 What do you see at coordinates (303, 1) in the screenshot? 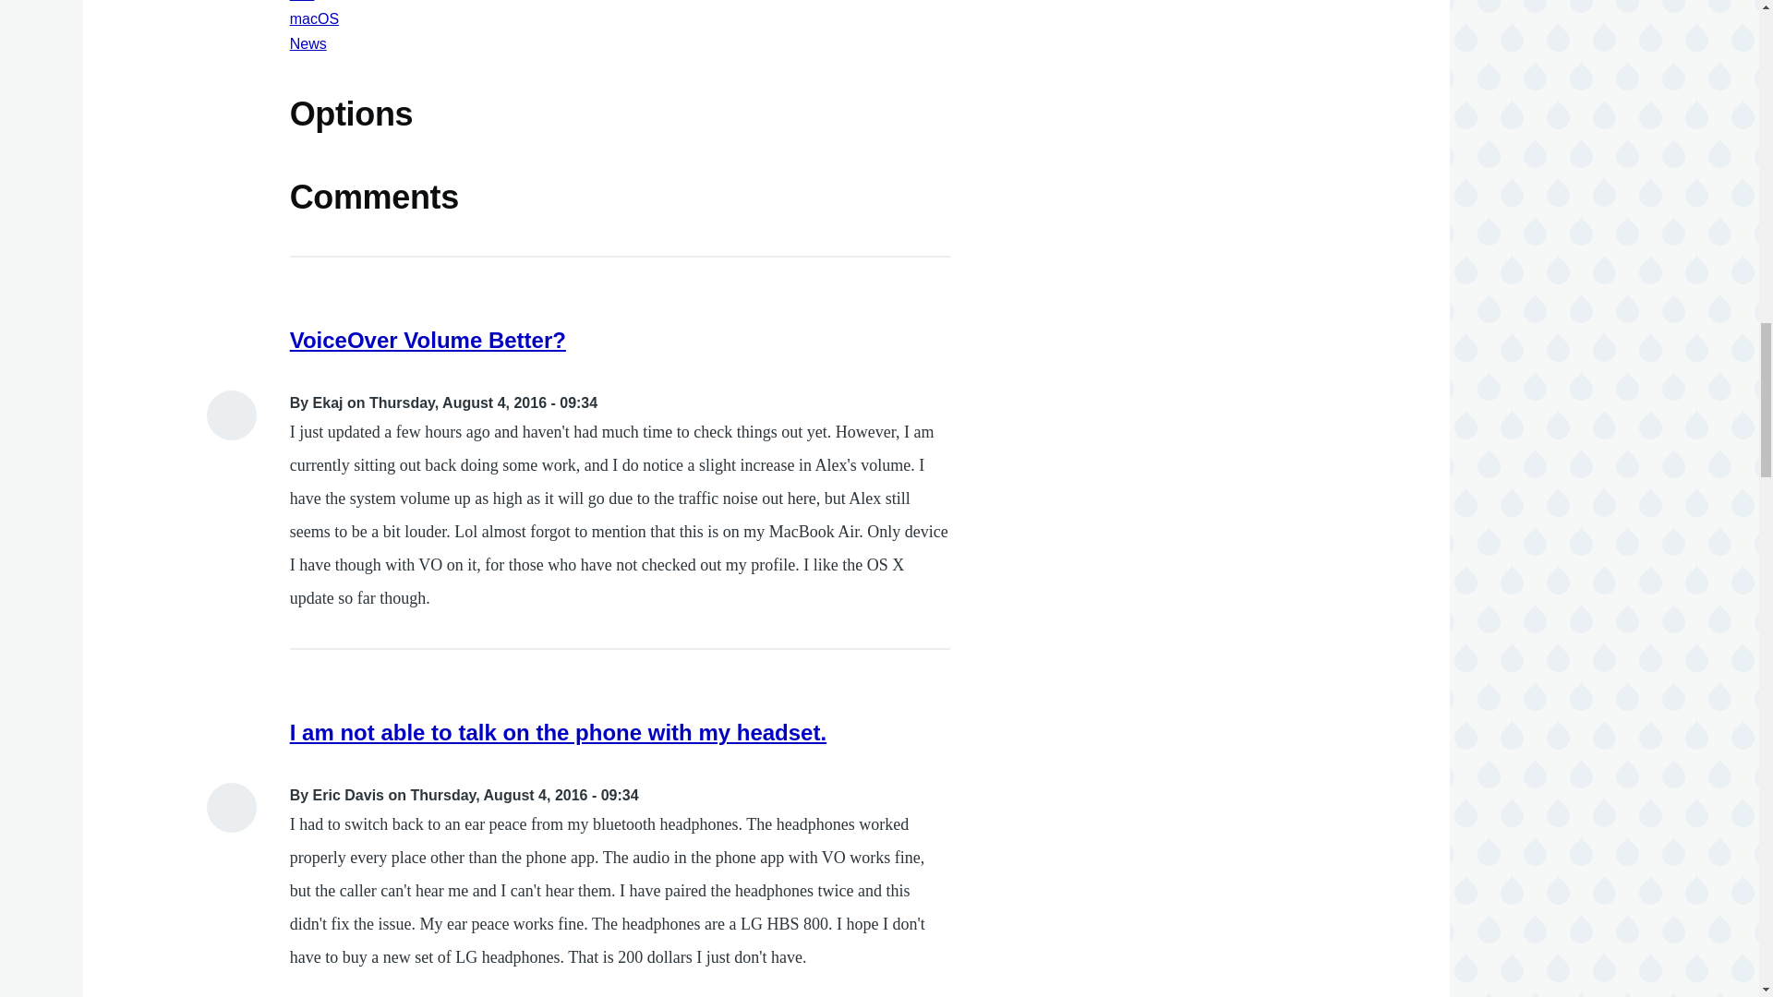
I see `iOS` at bounding box center [303, 1].